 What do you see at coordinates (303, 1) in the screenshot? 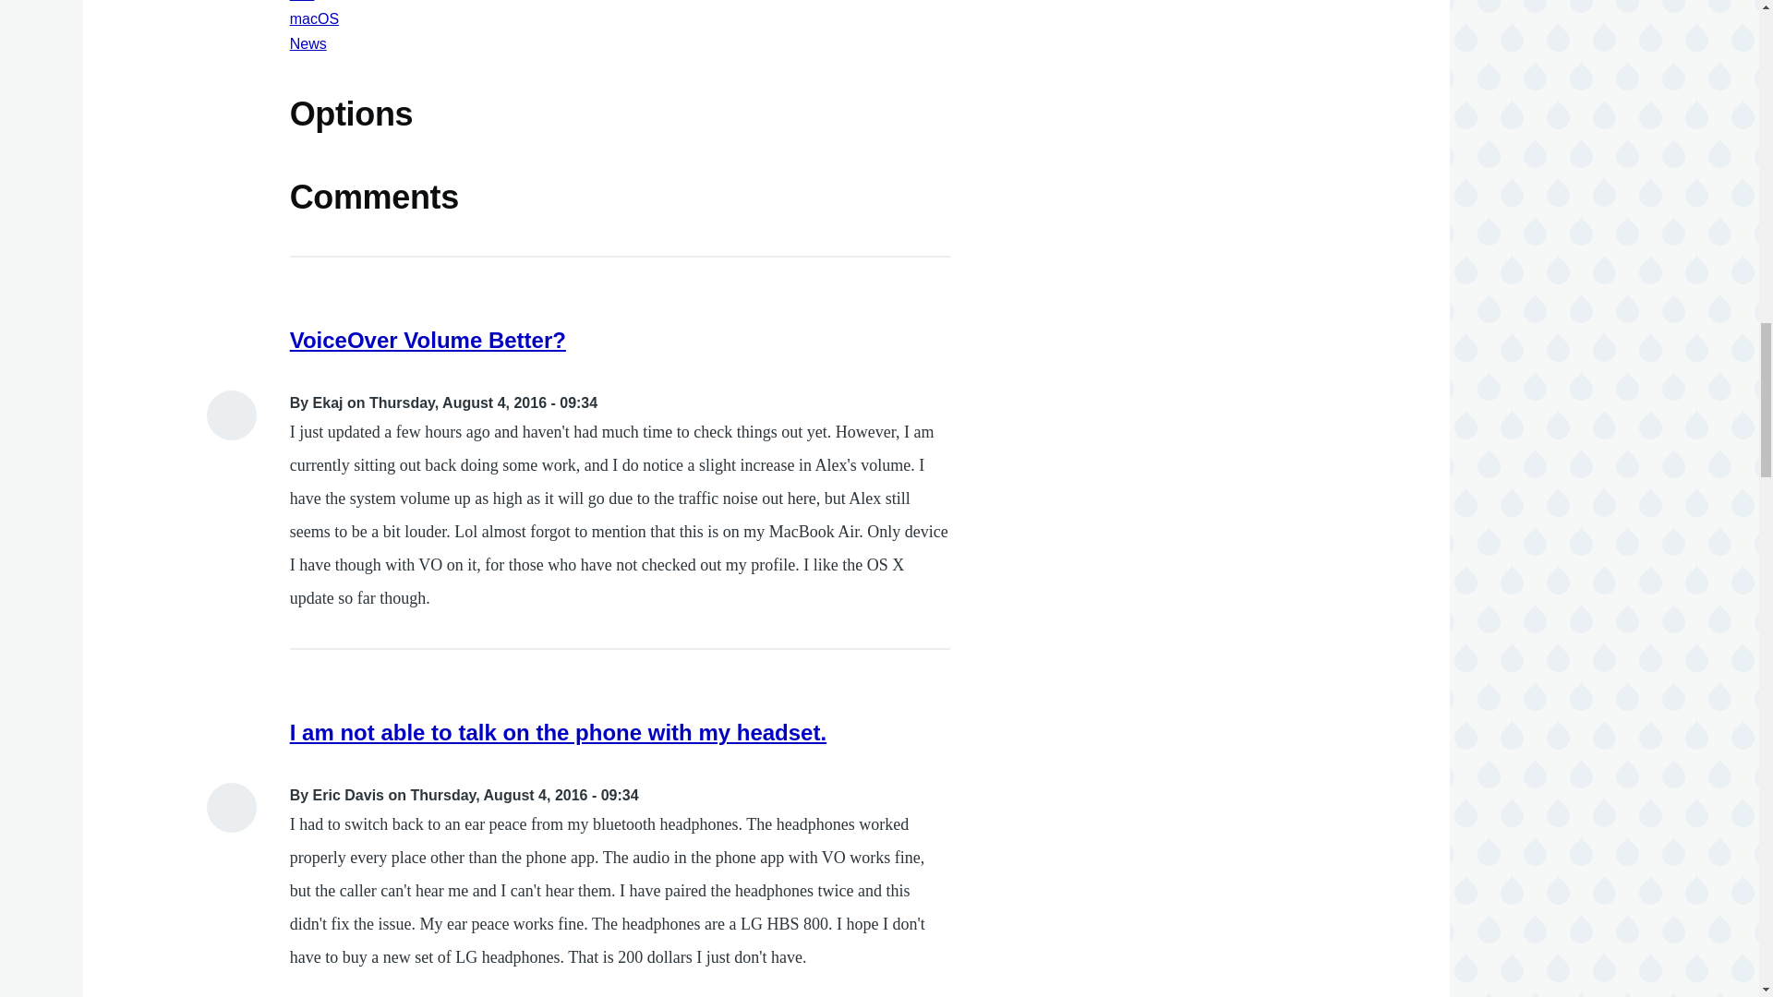
I see `iOS` at bounding box center [303, 1].